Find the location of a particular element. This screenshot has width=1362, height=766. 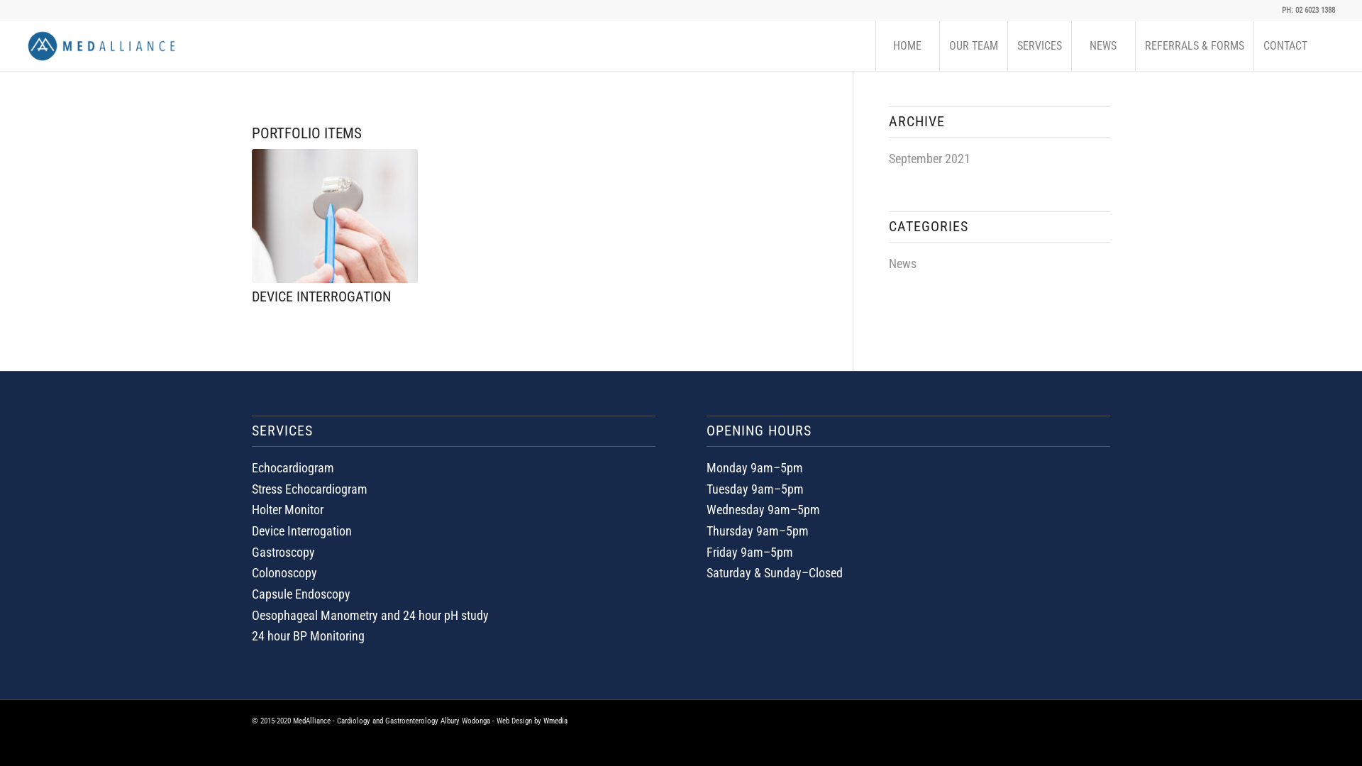

Capsule Endoscopy is located at coordinates (301, 594).